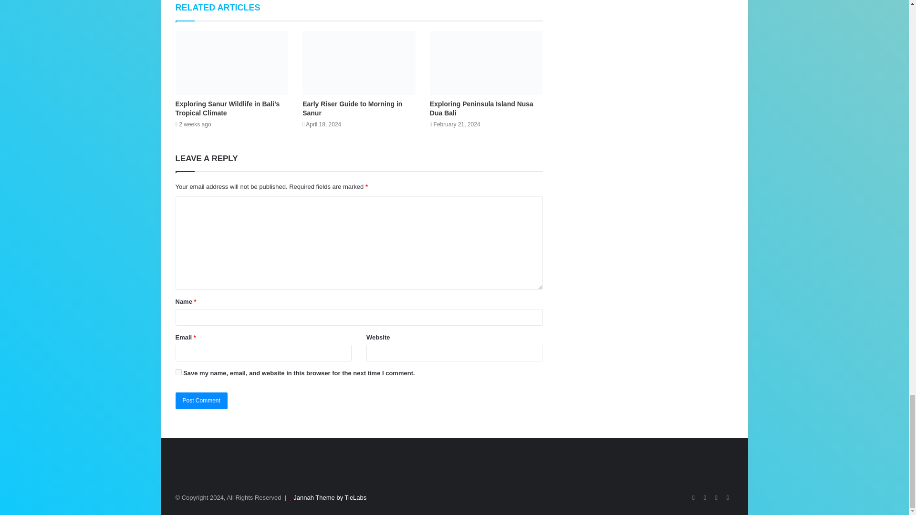 This screenshot has width=916, height=515. What do you see at coordinates (178, 372) in the screenshot?
I see `yes` at bounding box center [178, 372].